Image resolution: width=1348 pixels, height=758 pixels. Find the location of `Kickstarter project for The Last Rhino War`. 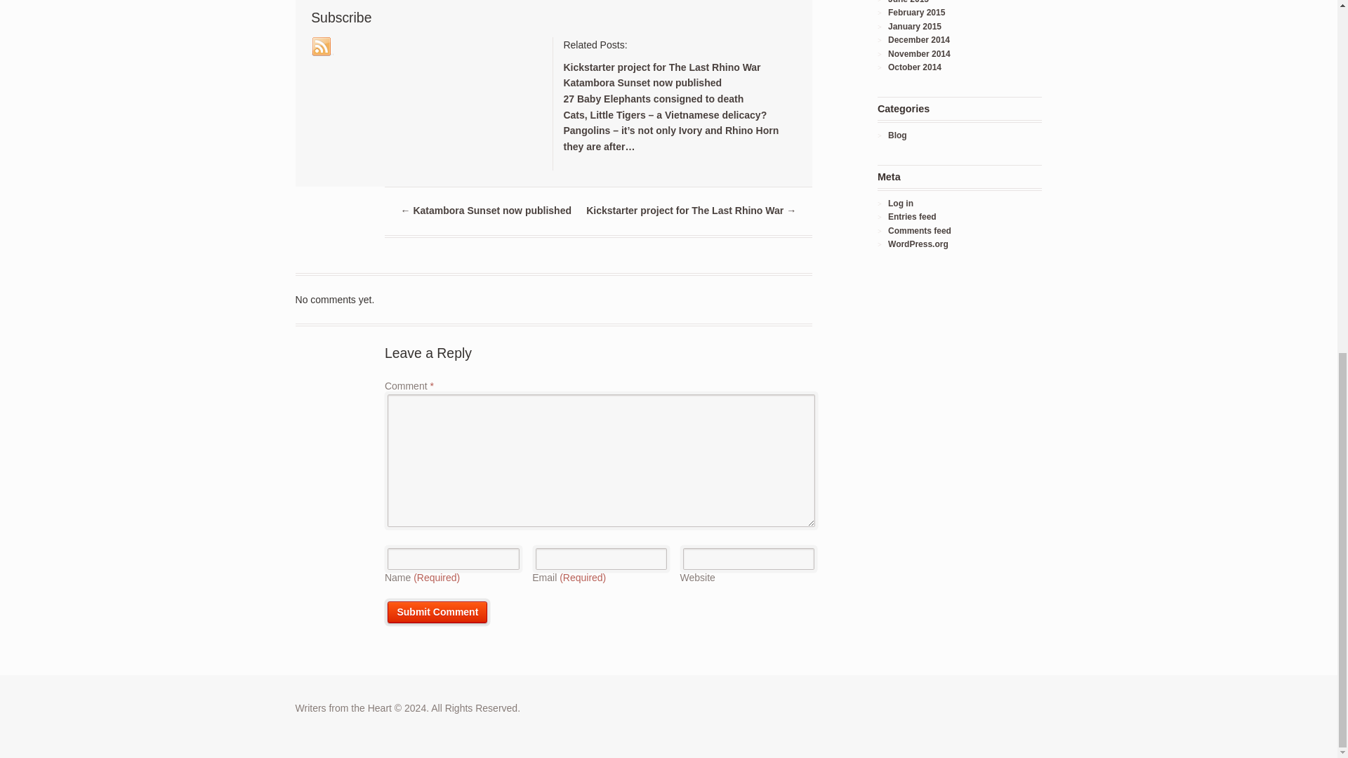

Kickstarter project for The Last Rhino War is located at coordinates (661, 67).